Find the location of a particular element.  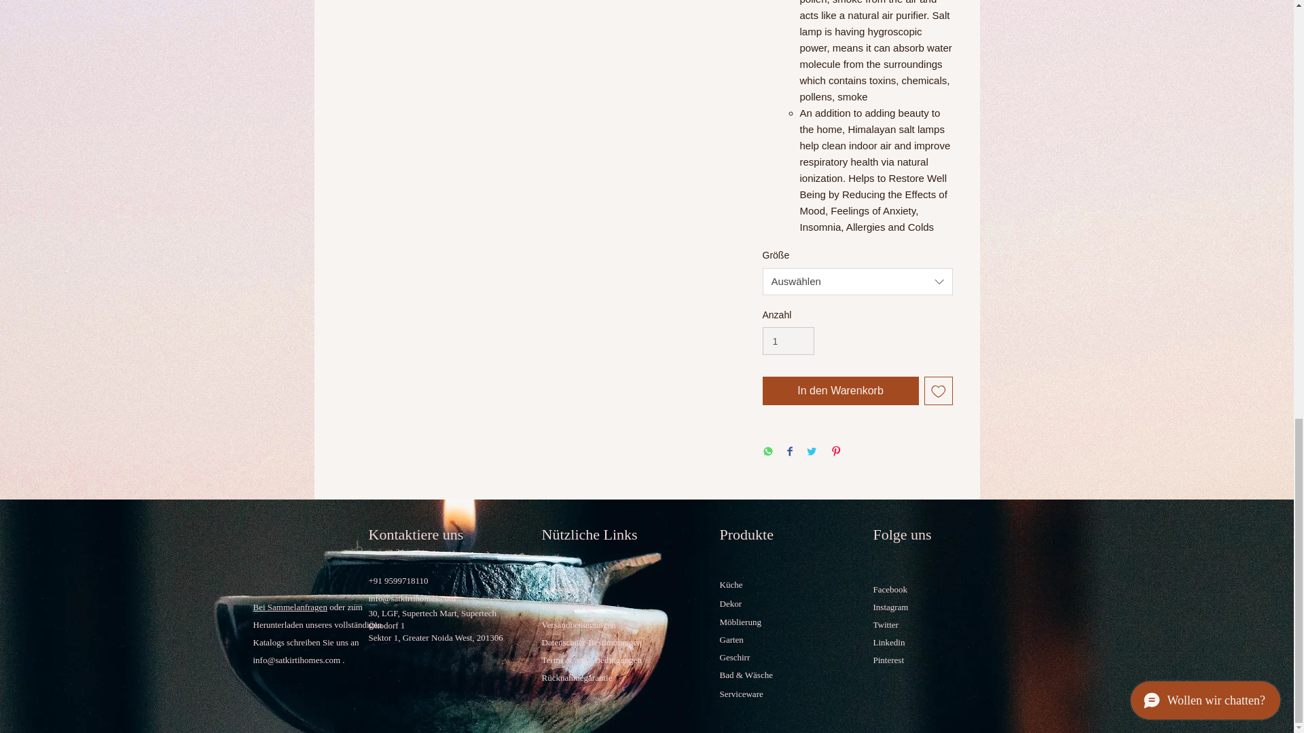

In den Warenkorb is located at coordinates (839, 391).